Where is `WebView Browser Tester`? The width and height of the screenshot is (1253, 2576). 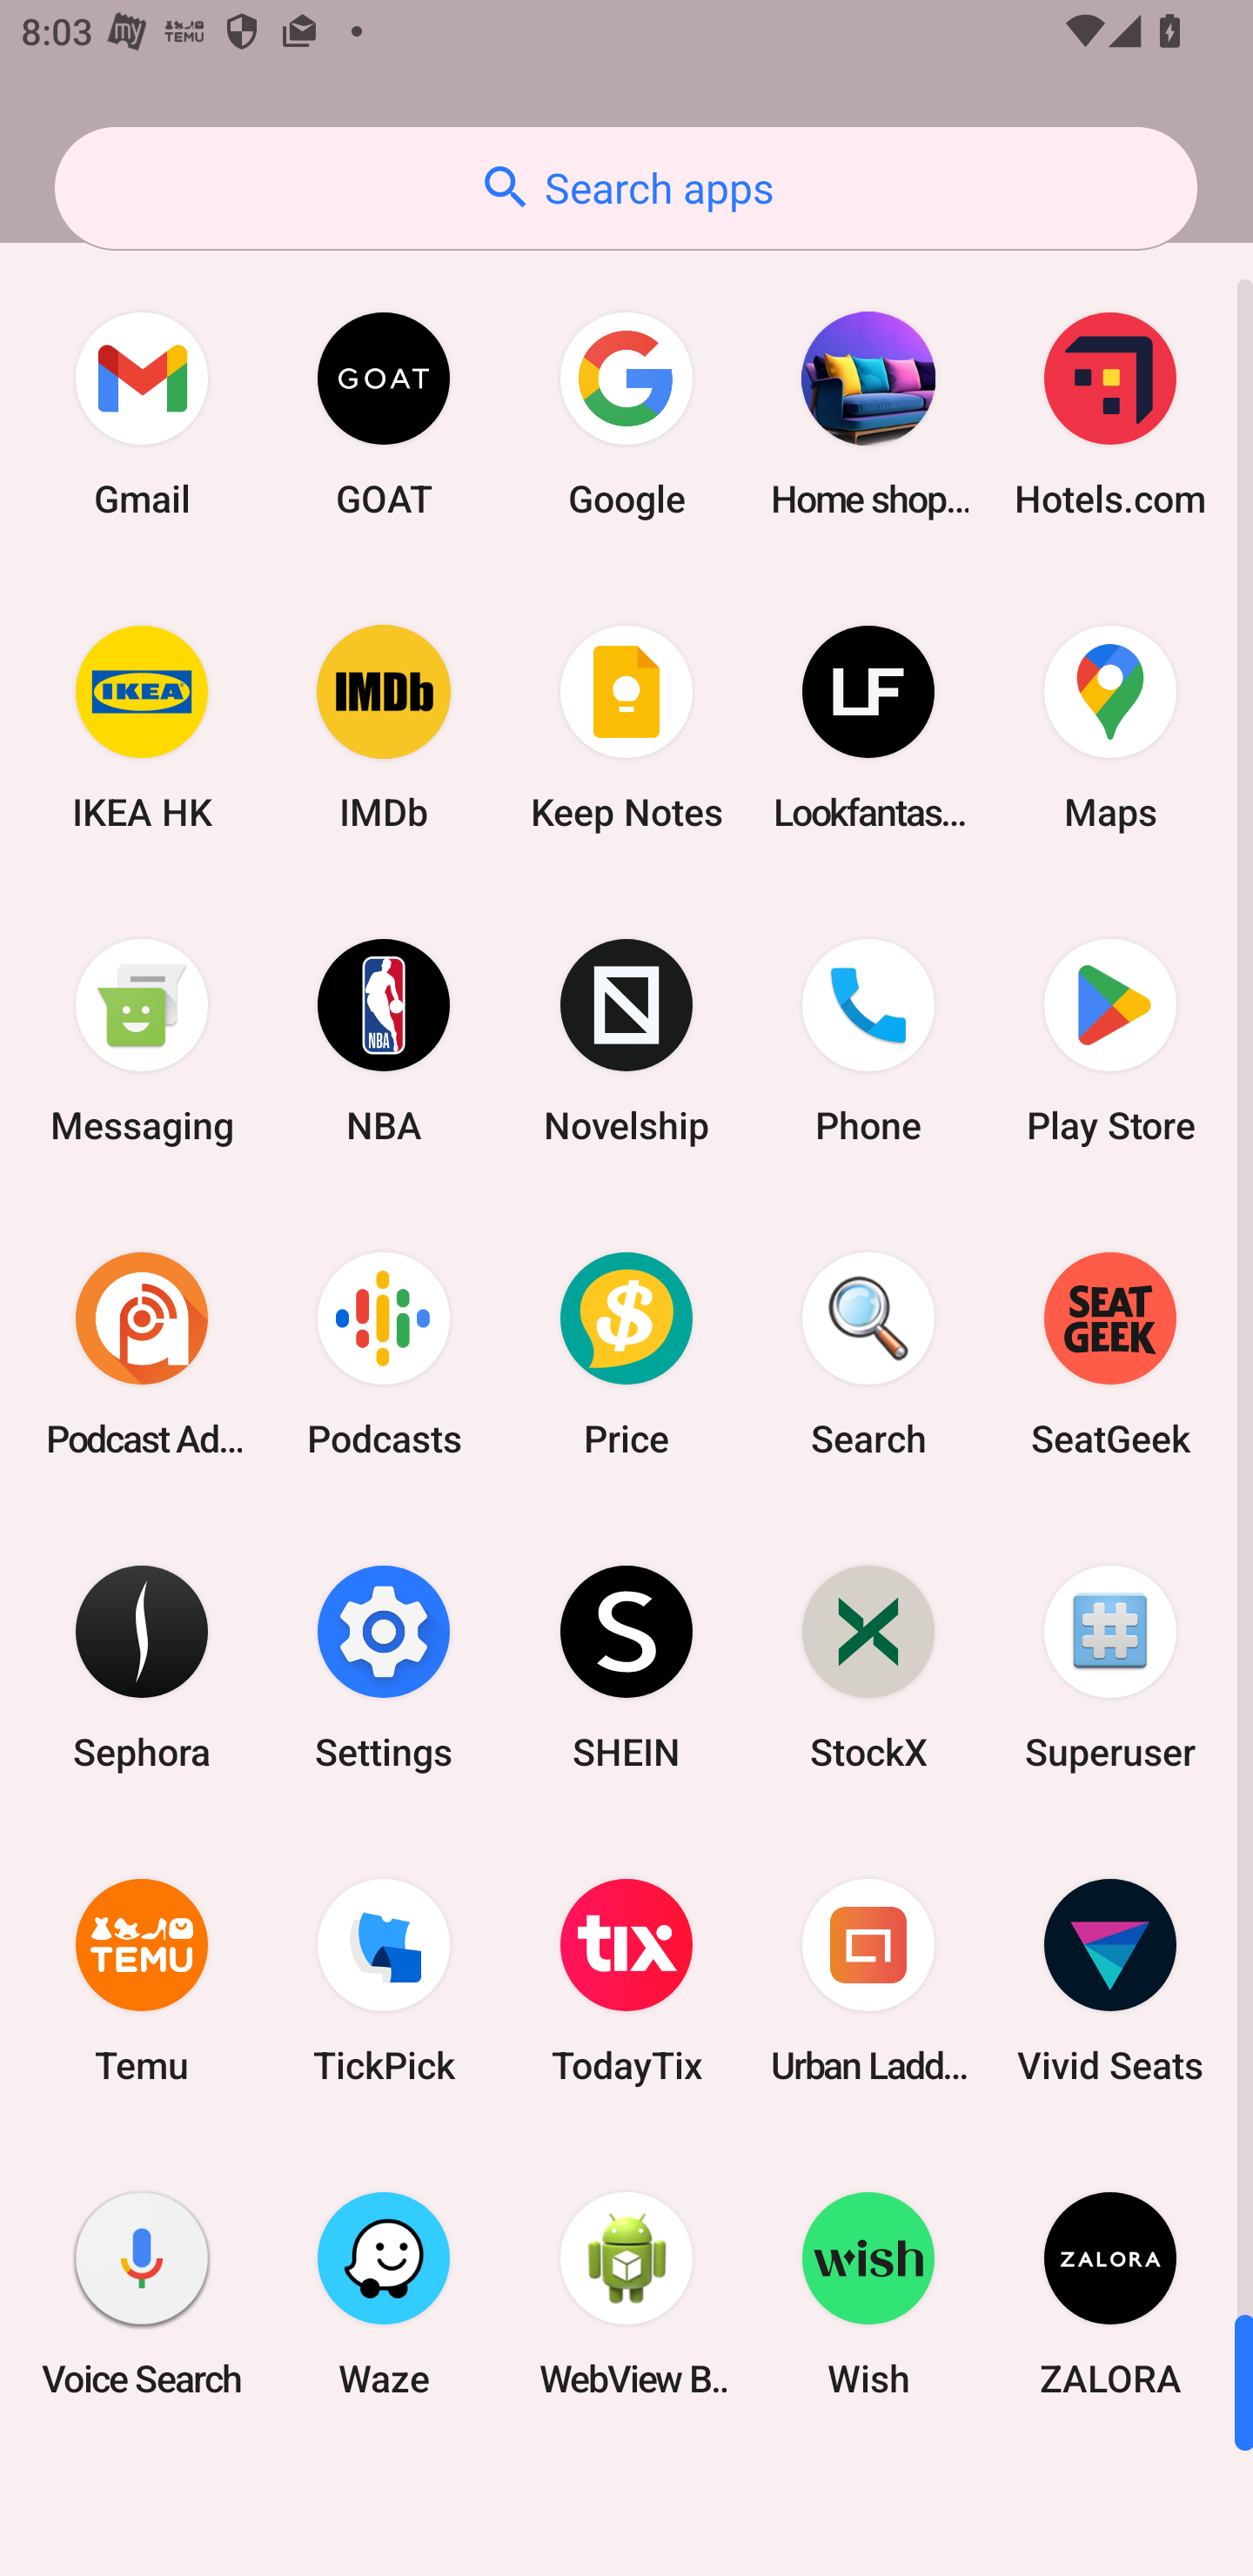 WebView Browser Tester is located at coordinates (626, 2293).